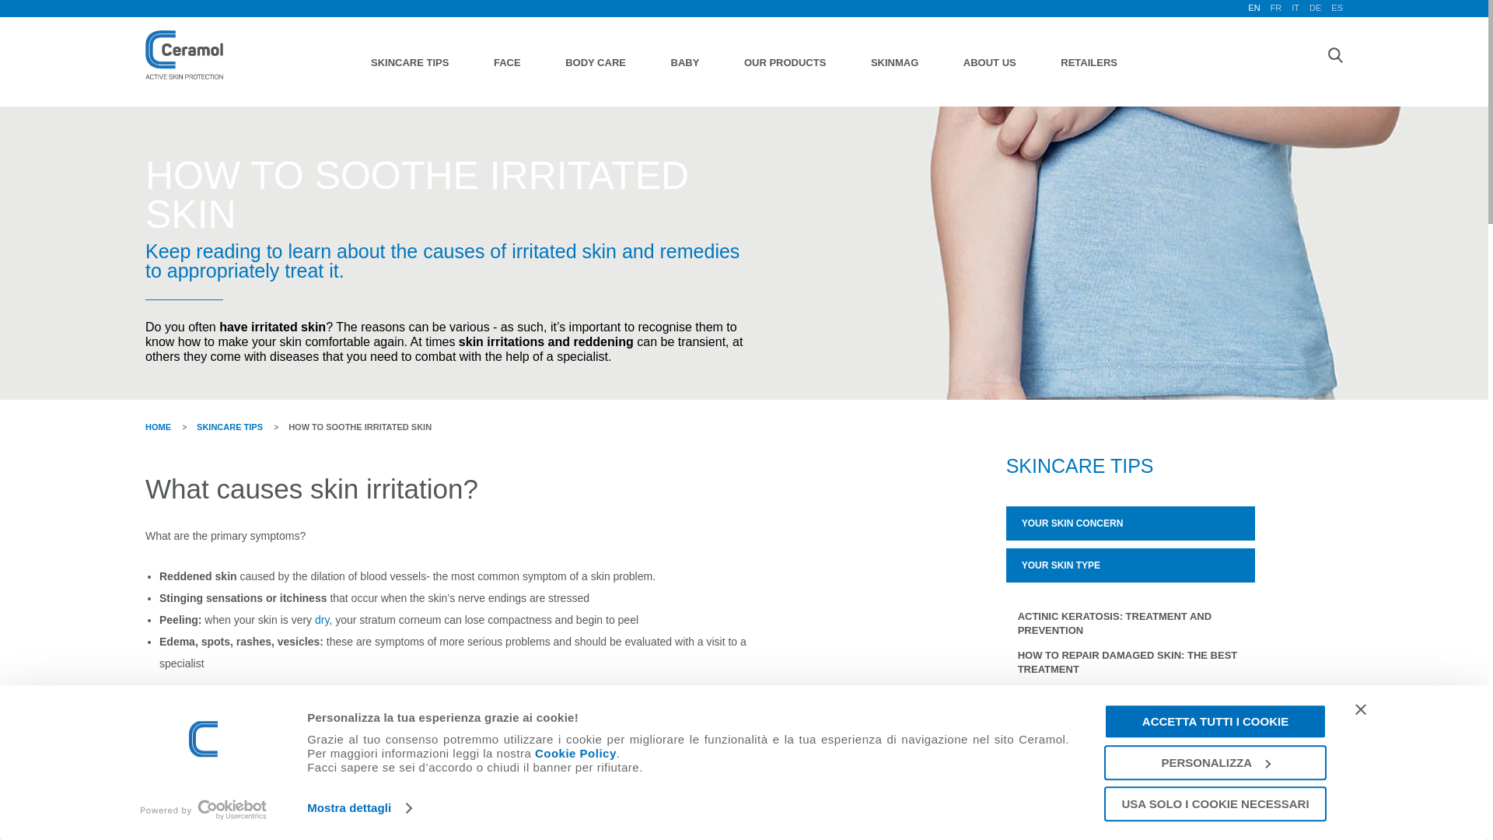 This screenshot has height=840, width=1493. What do you see at coordinates (1215, 722) in the screenshot?
I see `ACCETTA TUTTI I COOKIE` at bounding box center [1215, 722].